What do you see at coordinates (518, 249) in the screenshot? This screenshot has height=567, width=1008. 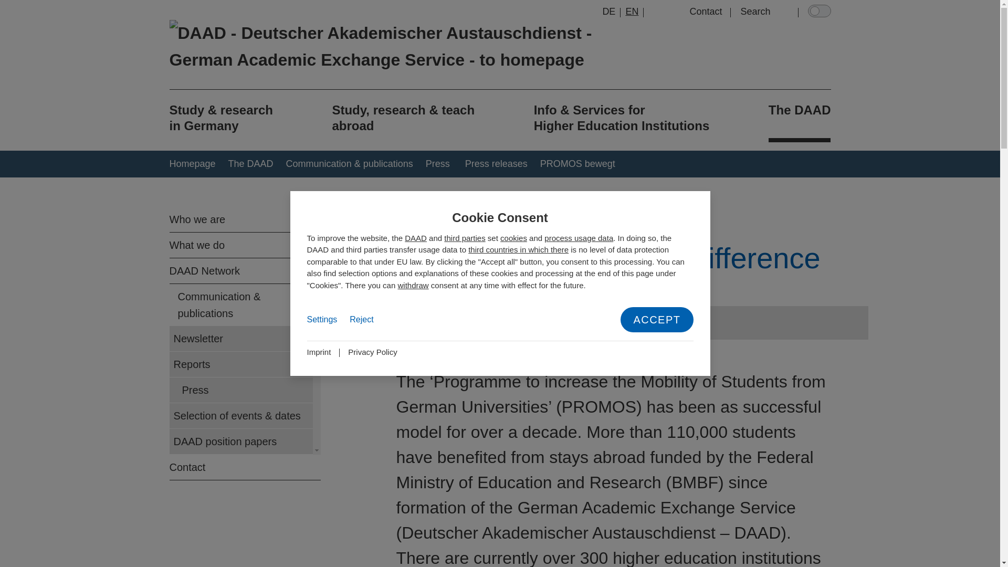 I see `third countries in which there` at bounding box center [518, 249].